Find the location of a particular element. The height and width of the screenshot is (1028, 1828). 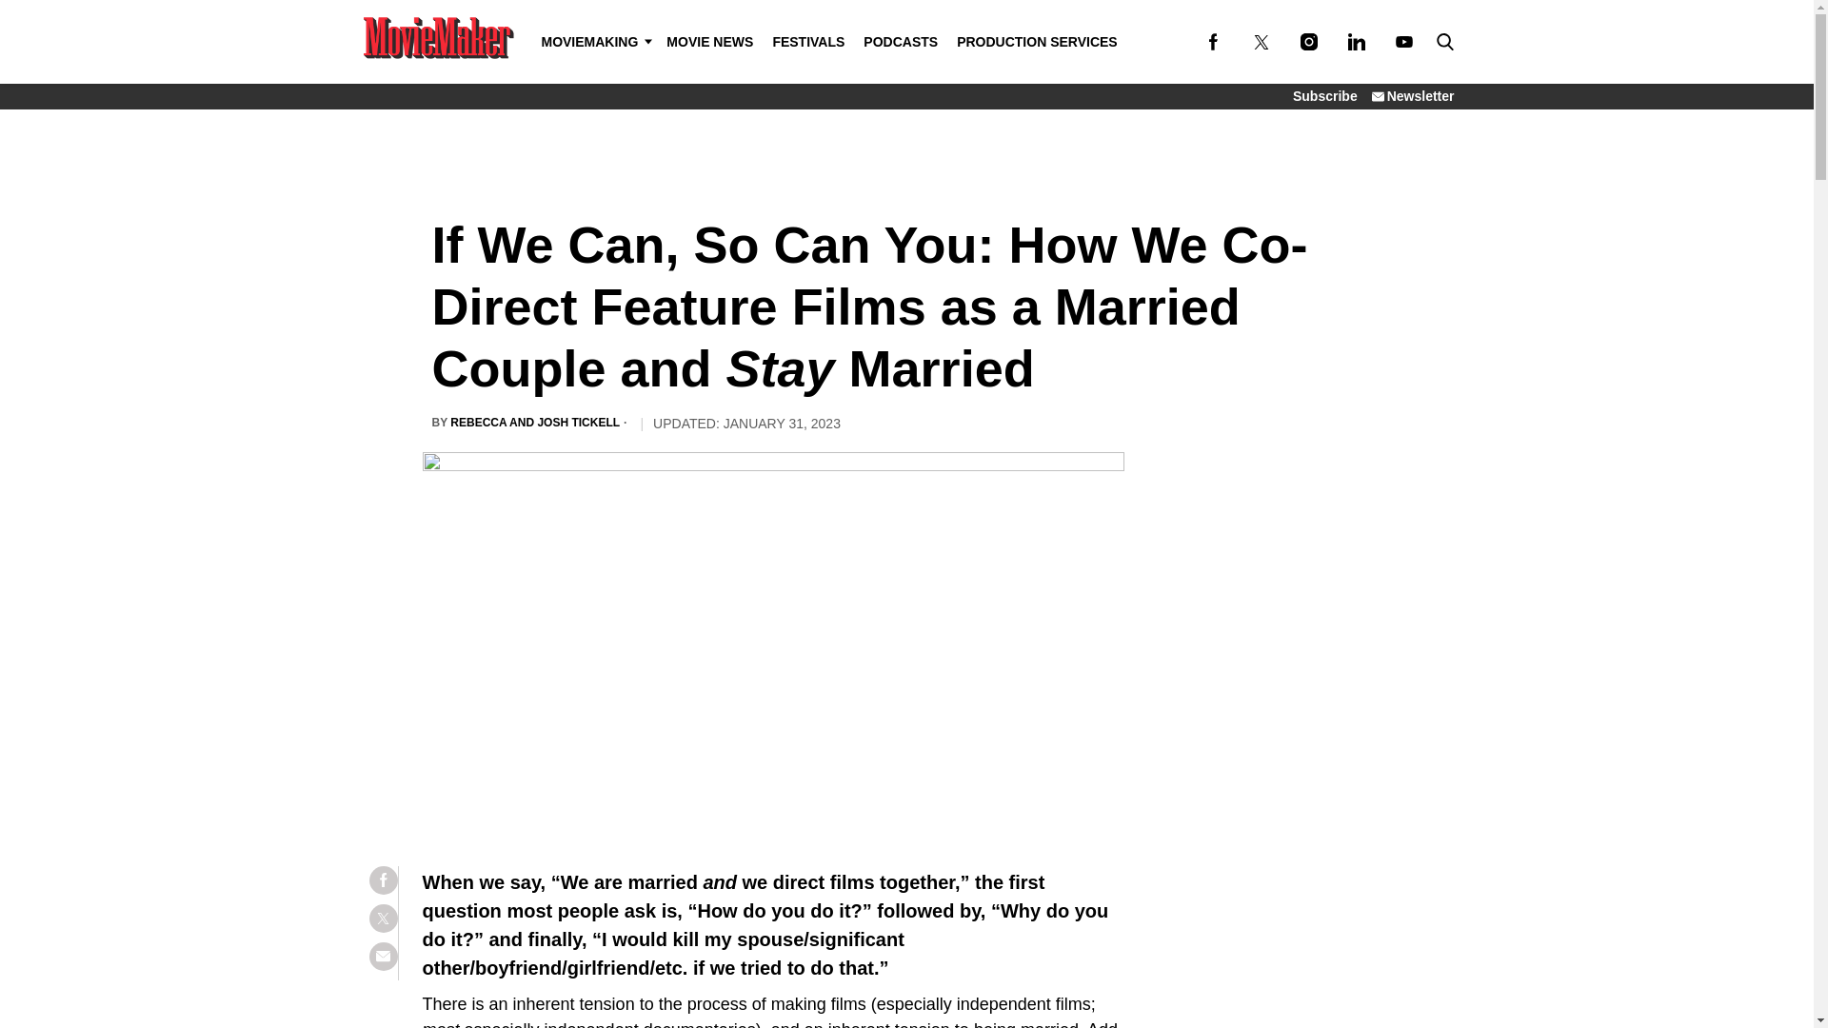

Newsletter is located at coordinates (1413, 95).